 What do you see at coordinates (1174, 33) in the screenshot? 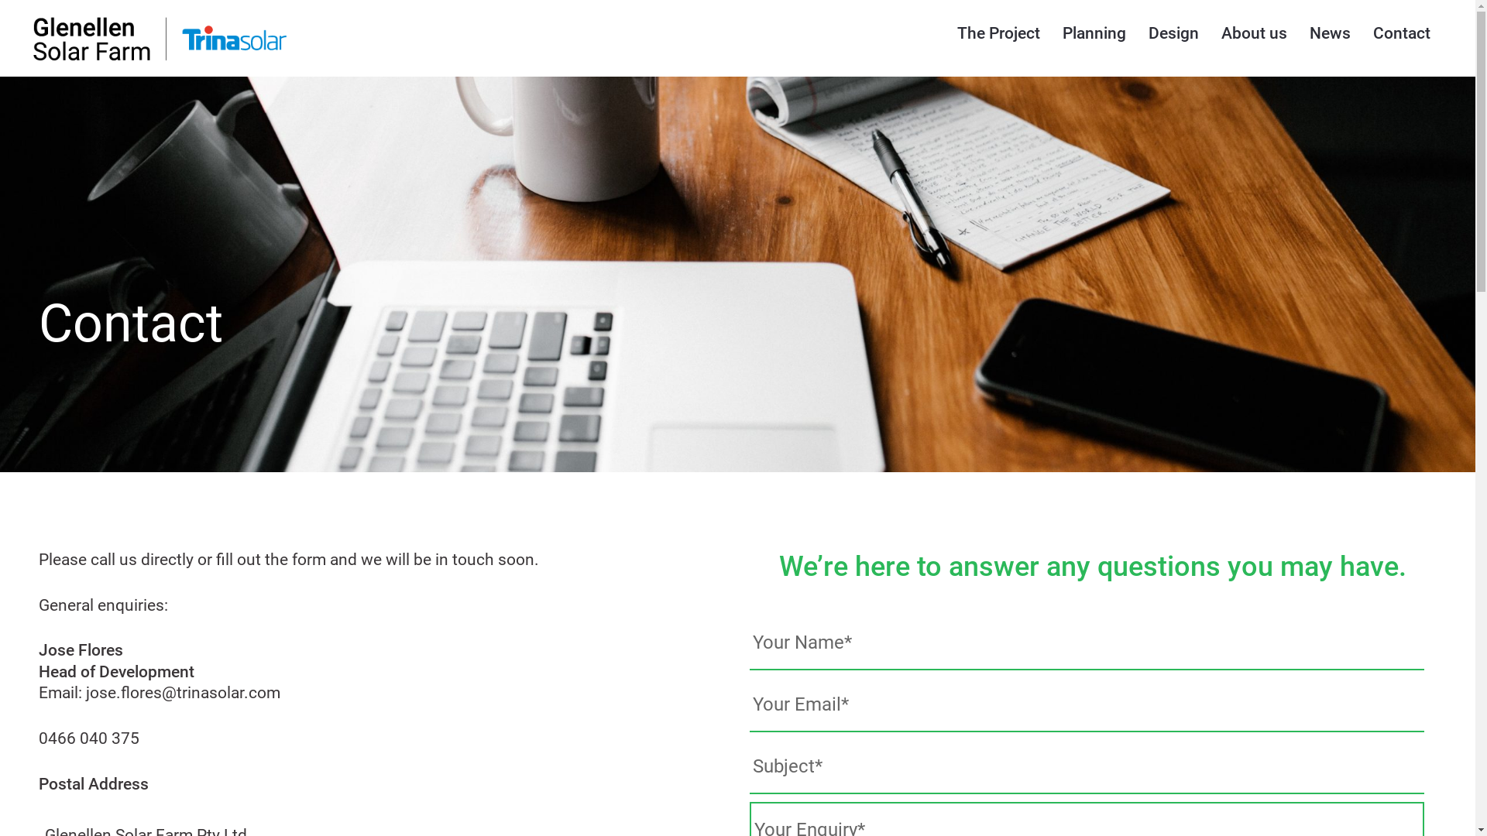
I see `Design` at bounding box center [1174, 33].